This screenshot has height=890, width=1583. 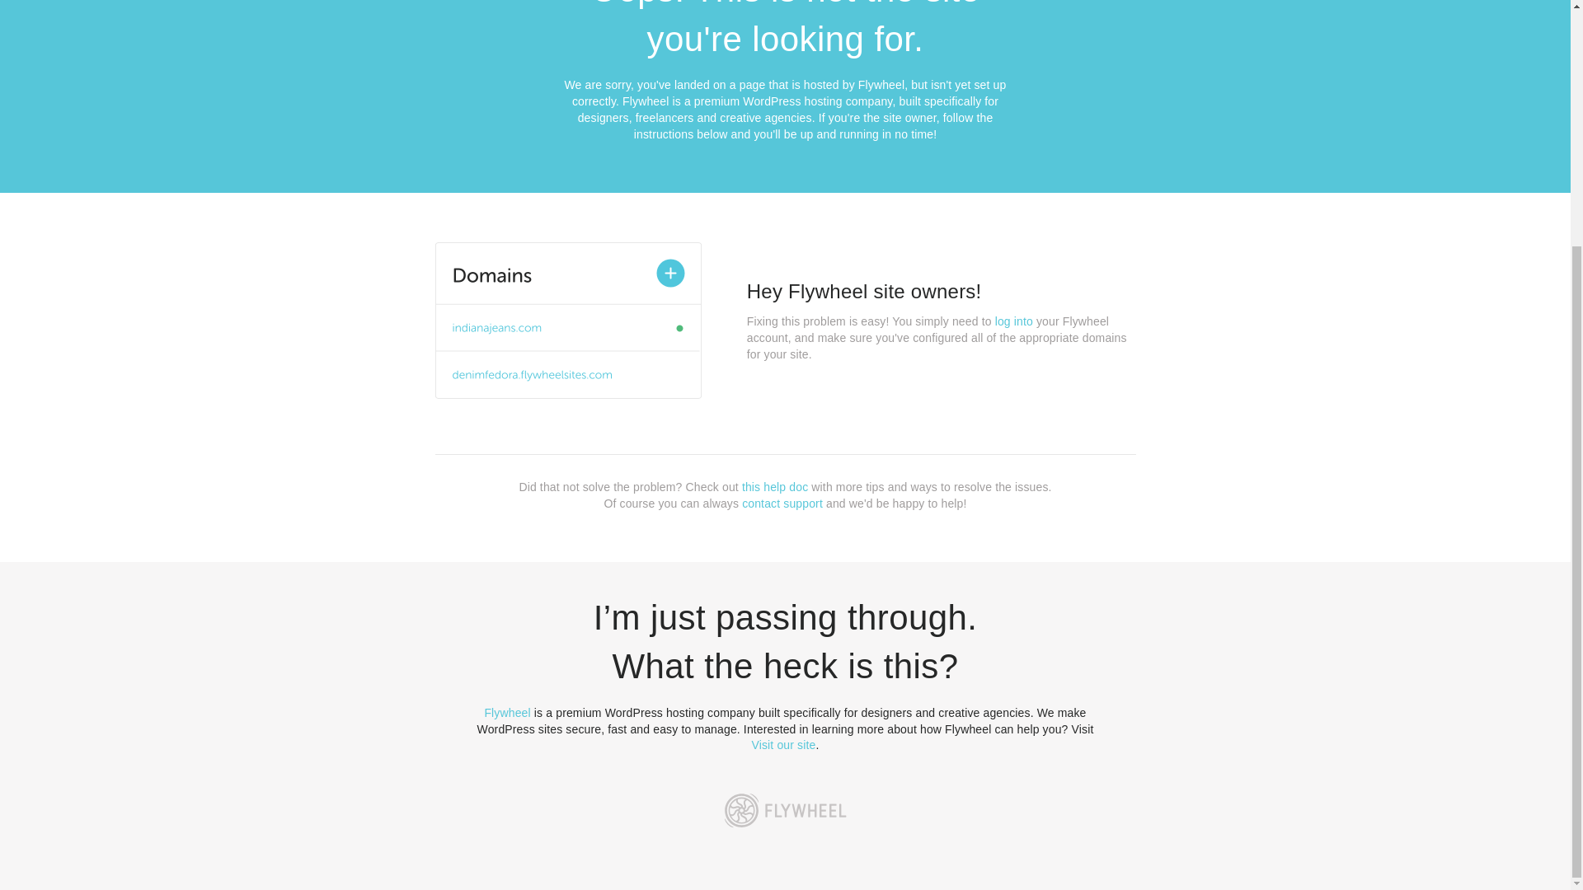 What do you see at coordinates (1014, 321) in the screenshot?
I see `log into` at bounding box center [1014, 321].